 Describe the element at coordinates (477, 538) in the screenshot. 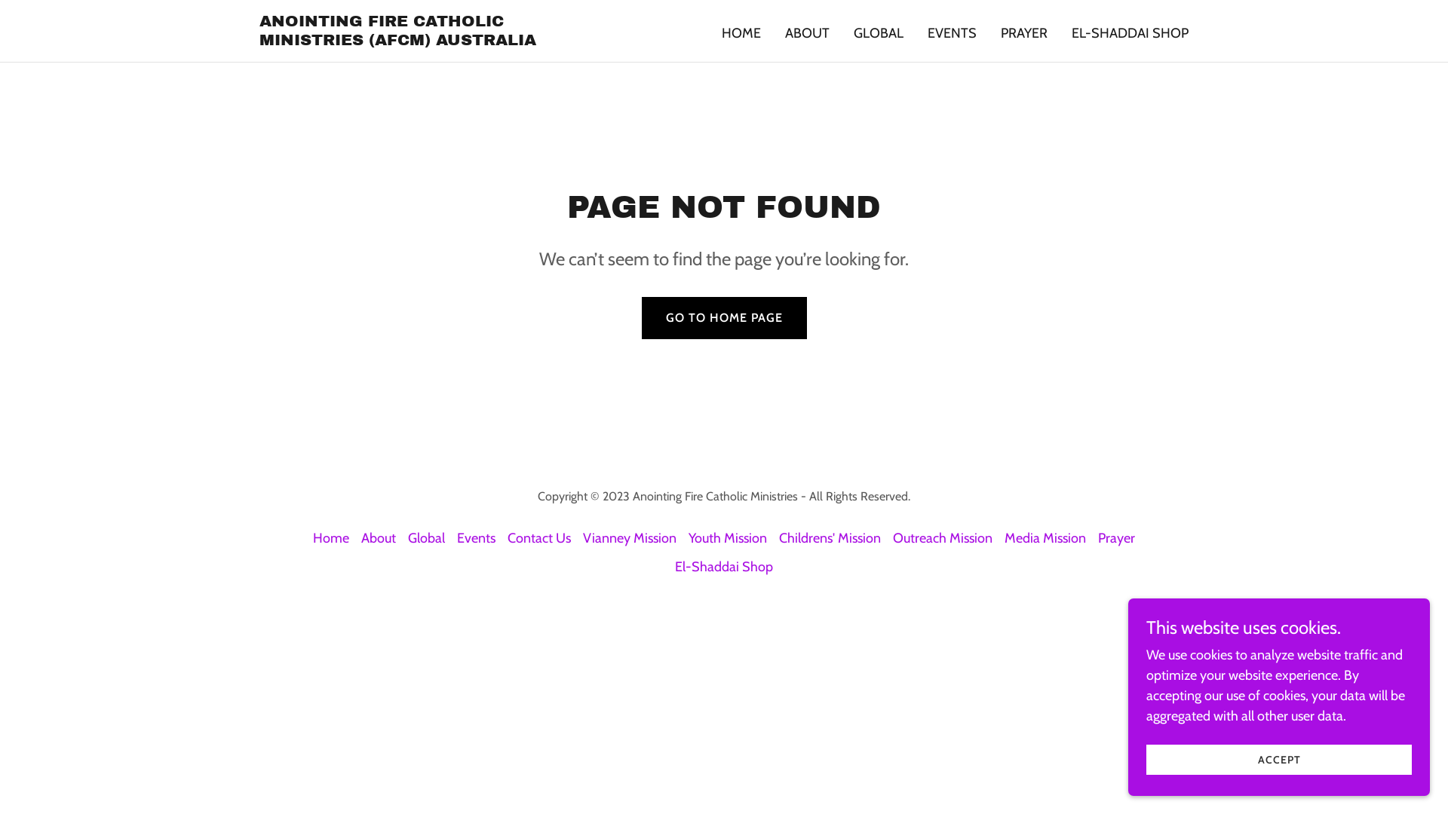

I see `Events` at that location.